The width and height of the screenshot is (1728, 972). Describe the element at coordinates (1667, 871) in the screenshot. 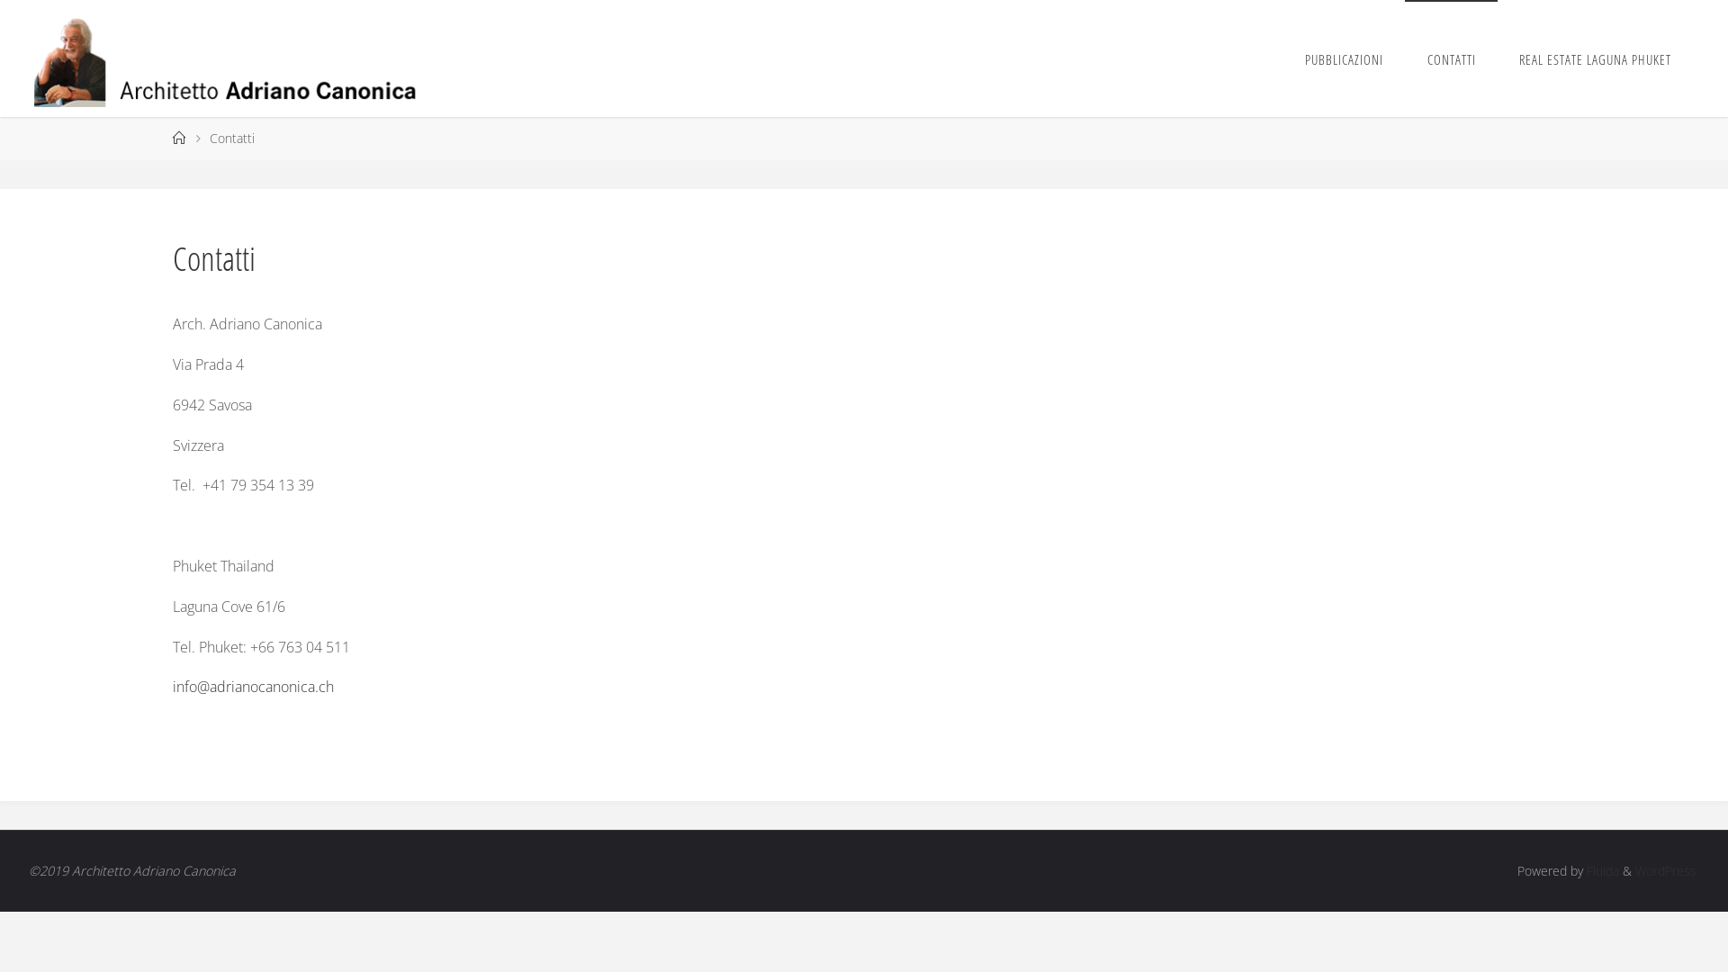

I see `WordPress.` at that location.